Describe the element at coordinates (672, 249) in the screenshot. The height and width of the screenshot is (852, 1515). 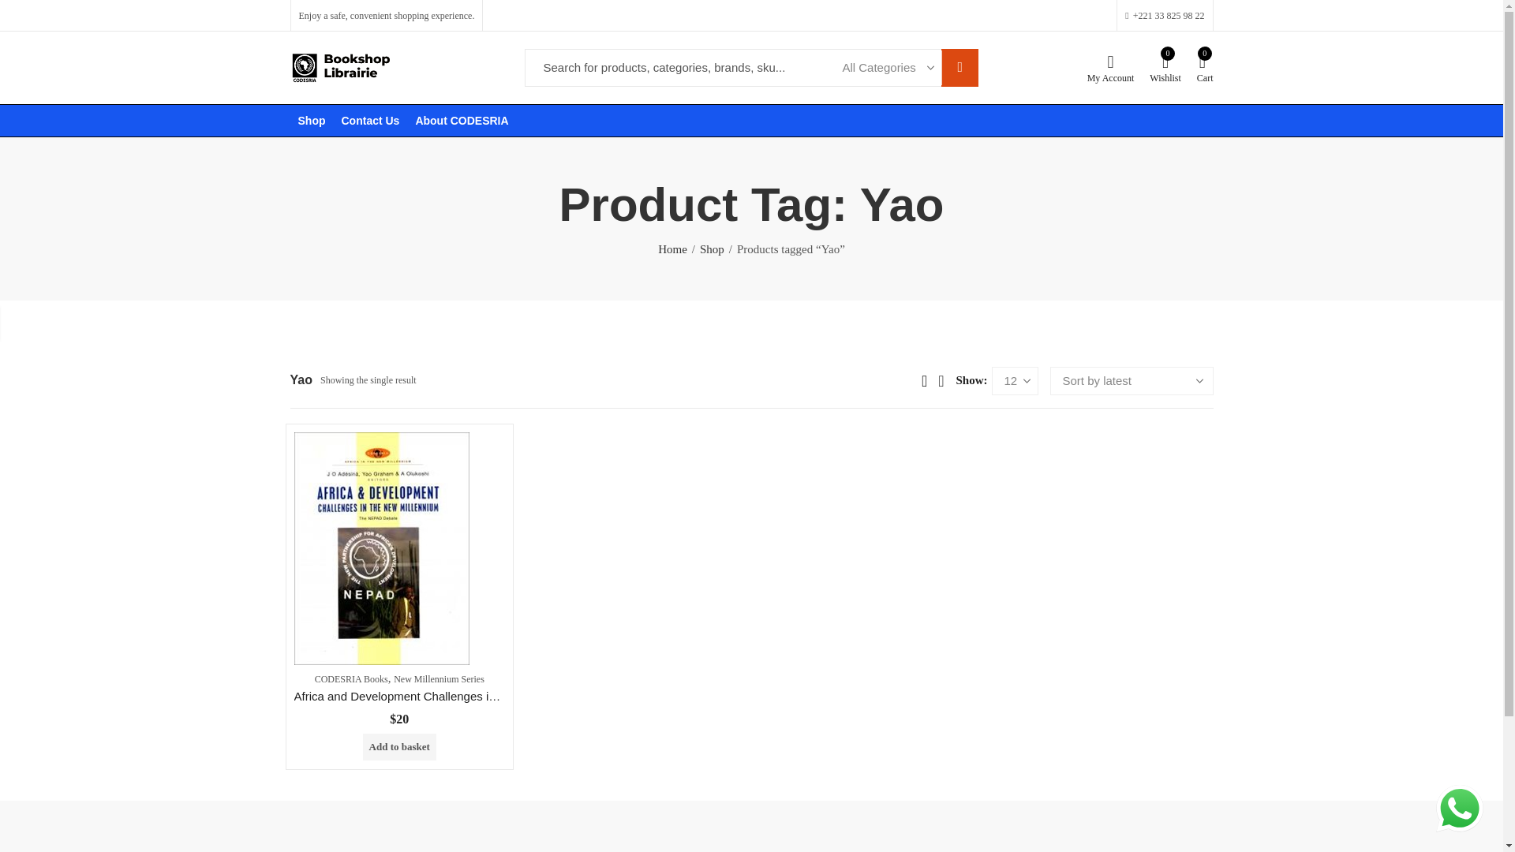
I see `Home` at that location.